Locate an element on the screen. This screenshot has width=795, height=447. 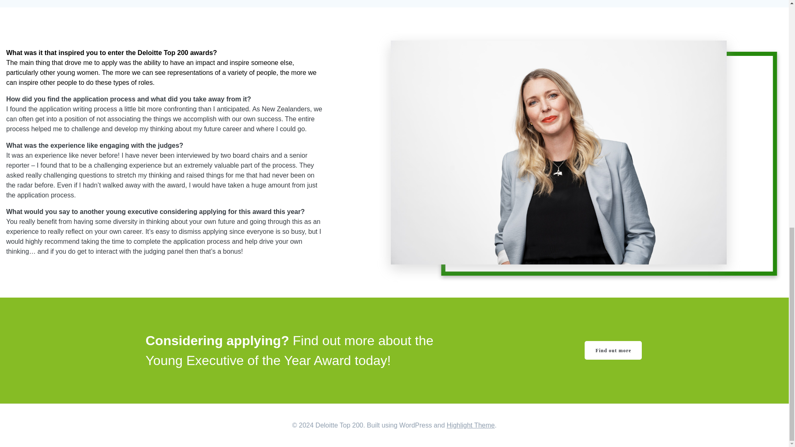
Highlight Theme is located at coordinates (470, 425).